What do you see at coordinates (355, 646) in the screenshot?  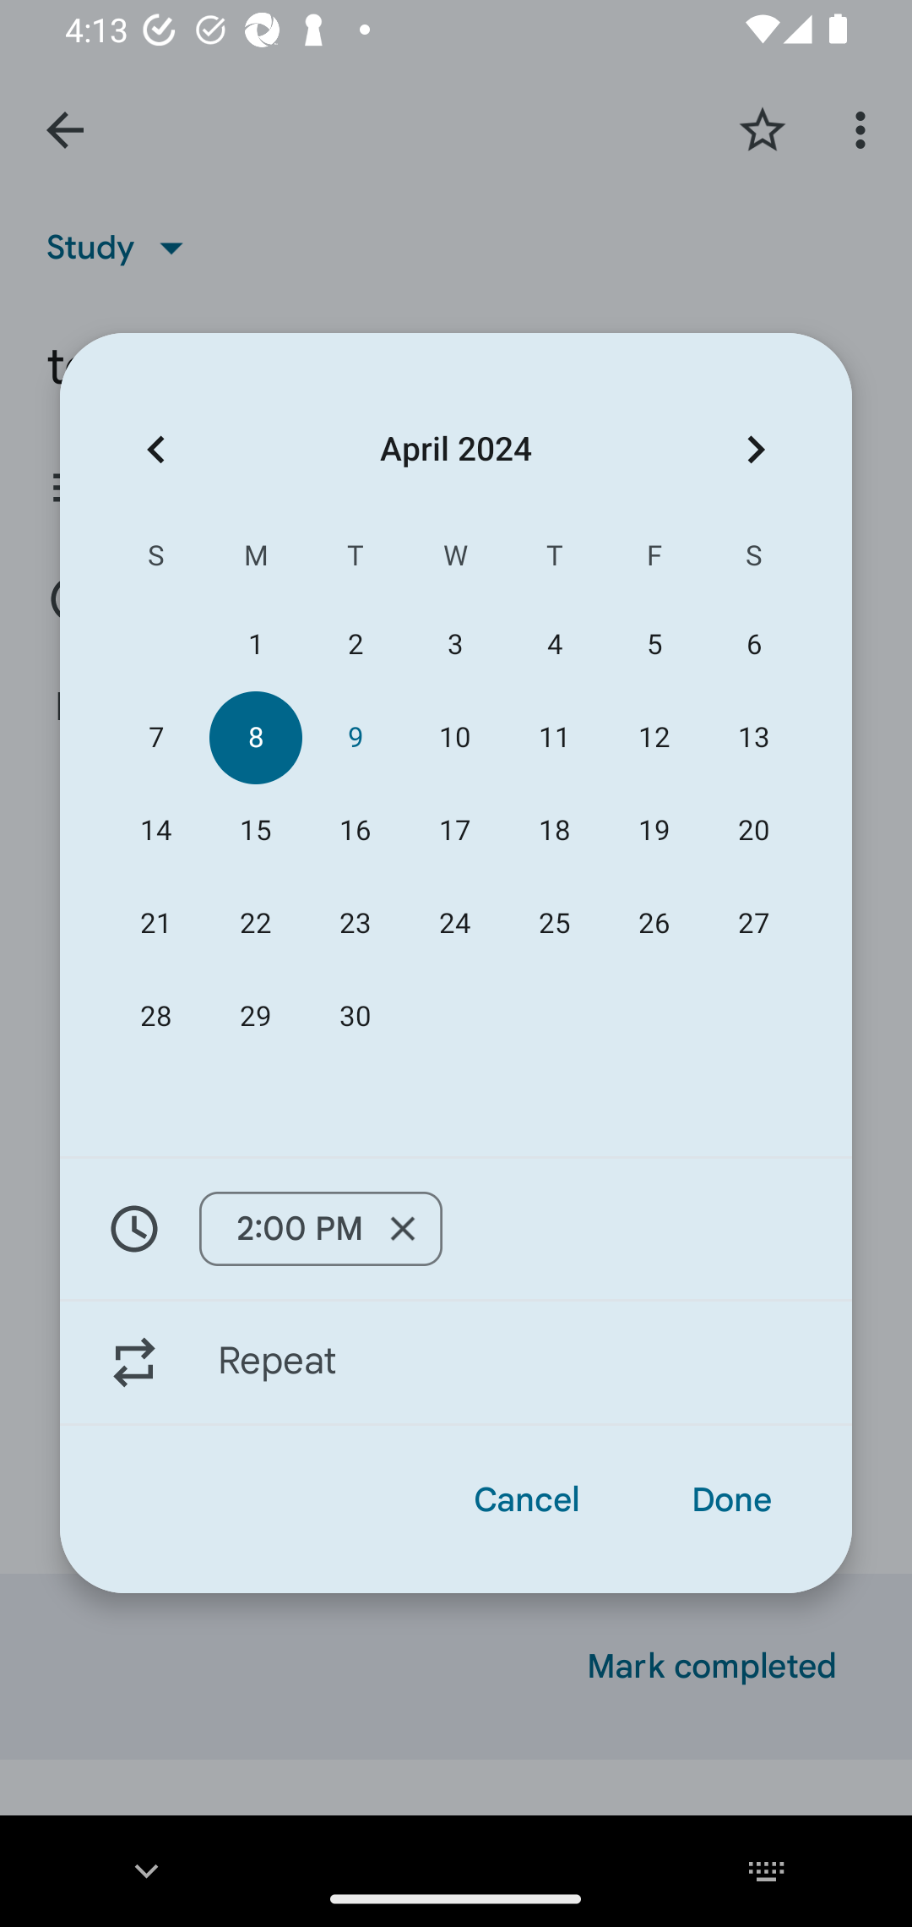 I see `2 02 April 2024` at bounding box center [355, 646].